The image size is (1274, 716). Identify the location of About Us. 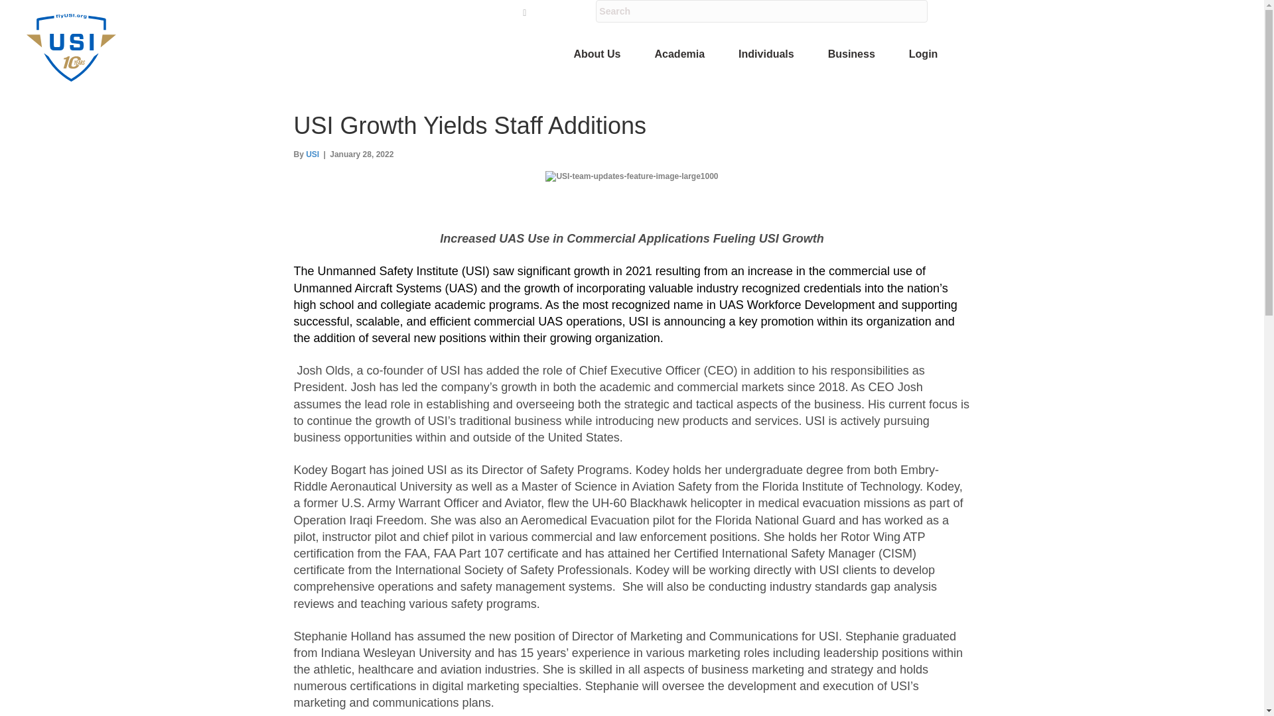
(596, 54).